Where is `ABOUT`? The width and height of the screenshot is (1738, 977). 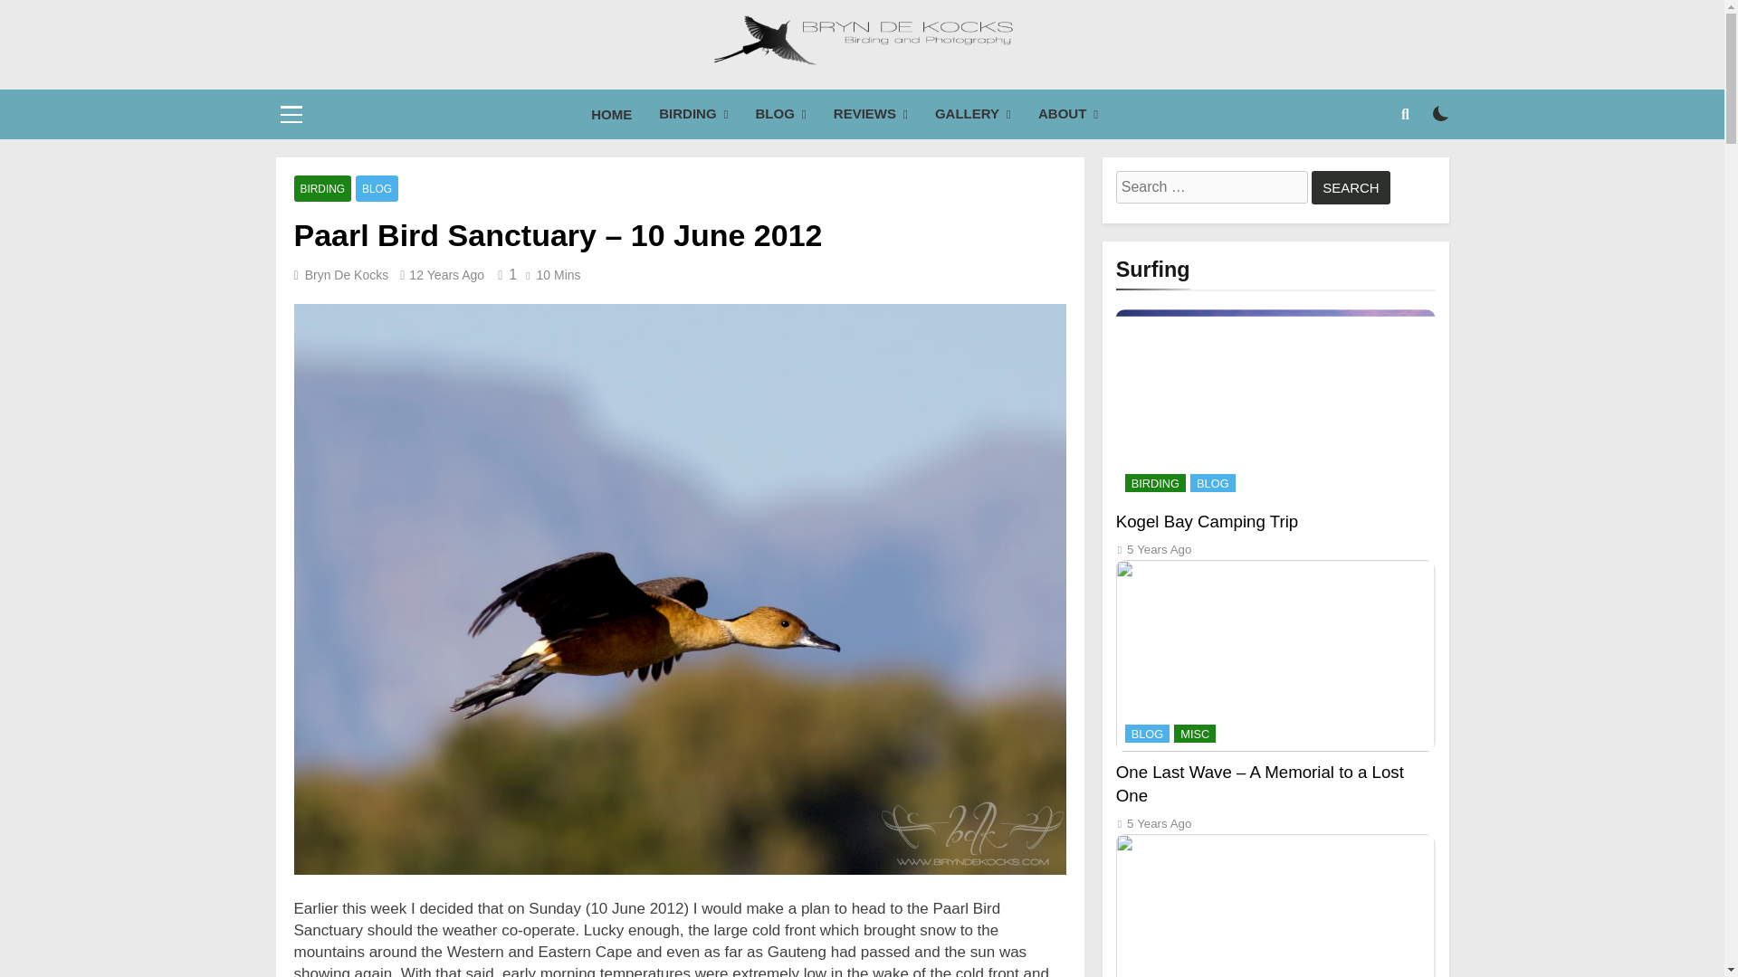 ABOUT is located at coordinates (1068, 114).